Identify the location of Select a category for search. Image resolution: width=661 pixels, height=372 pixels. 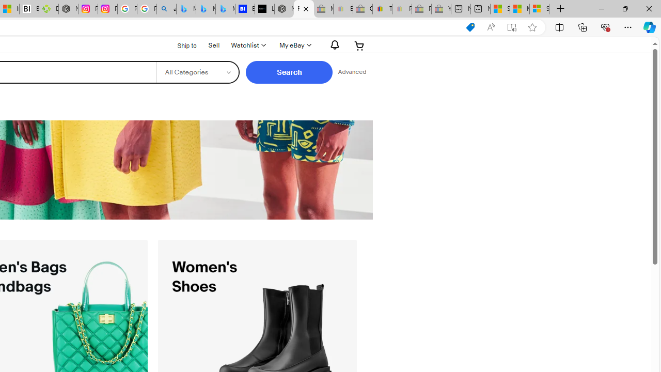
(197, 72).